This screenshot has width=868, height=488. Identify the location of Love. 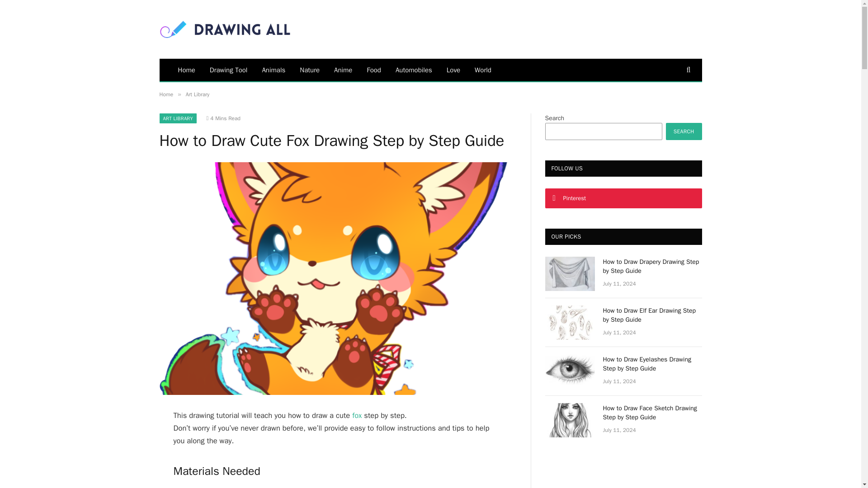
(453, 70).